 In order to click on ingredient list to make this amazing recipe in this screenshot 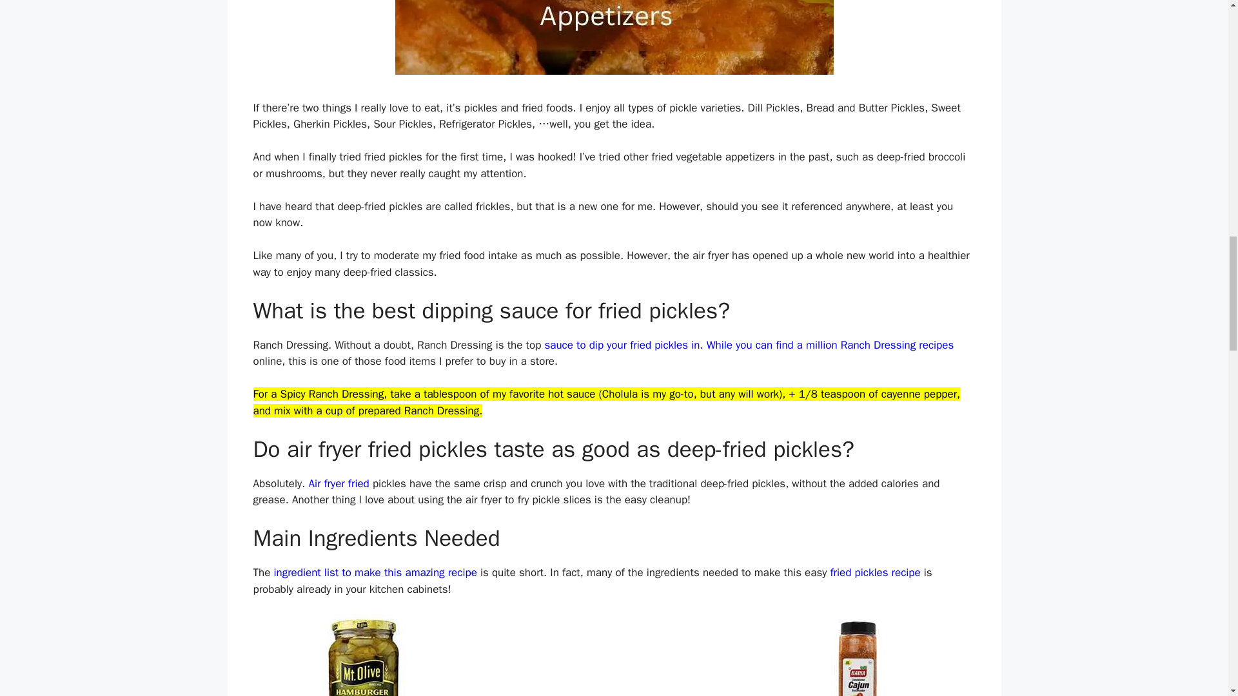, I will do `click(375, 572)`.